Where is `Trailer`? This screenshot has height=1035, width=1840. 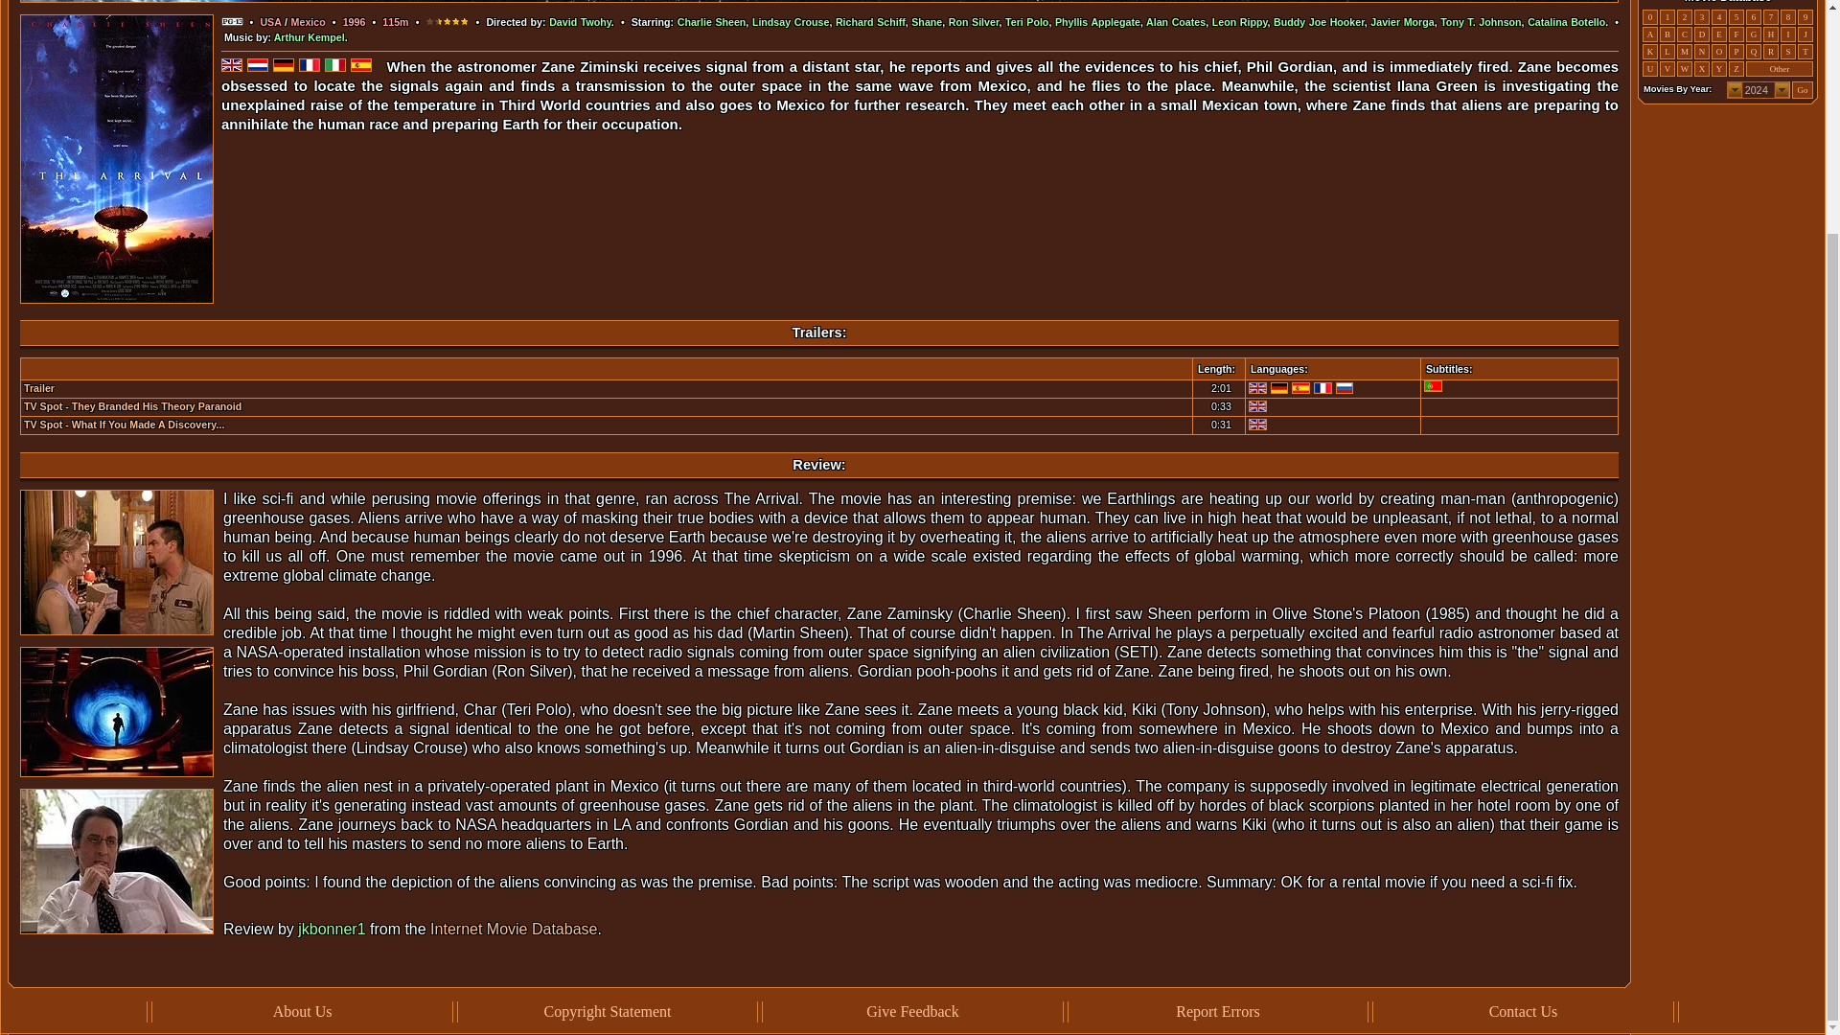
Trailer is located at coordinates (38, 387).